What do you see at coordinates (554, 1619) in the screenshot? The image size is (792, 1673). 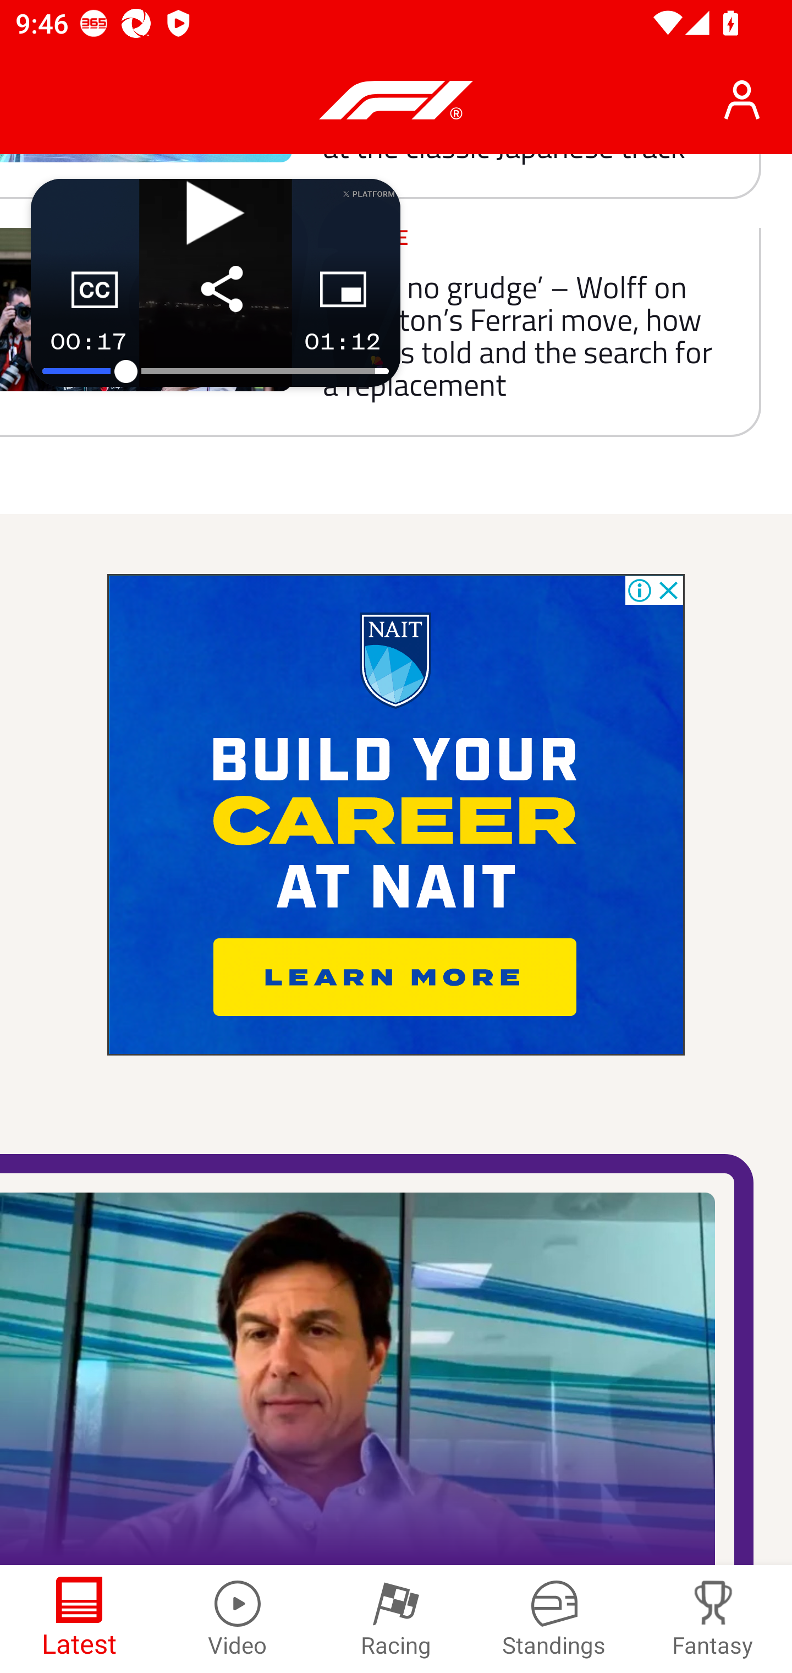 I see `Standings` at bounding box center [554, 1619].